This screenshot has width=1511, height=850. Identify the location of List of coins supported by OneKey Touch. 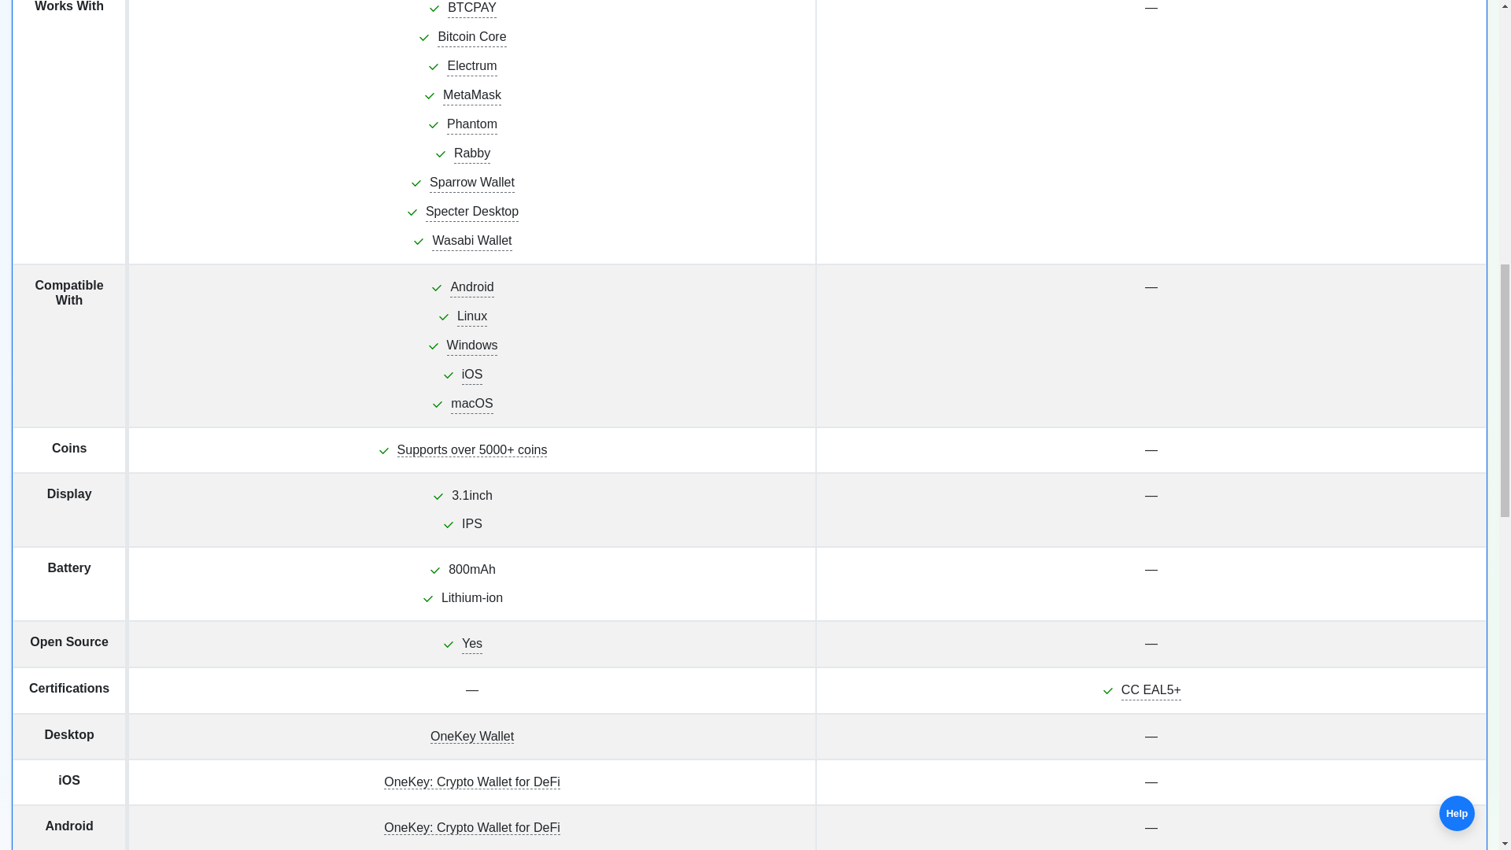
(472, 450).